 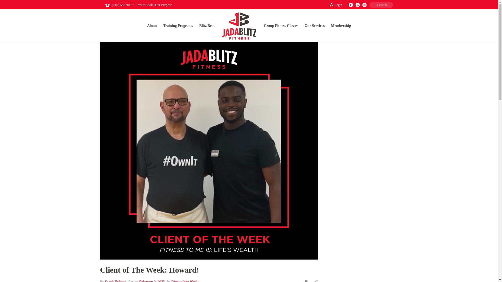 I want to click on Blitz Beat, so click(x=207, y=26).